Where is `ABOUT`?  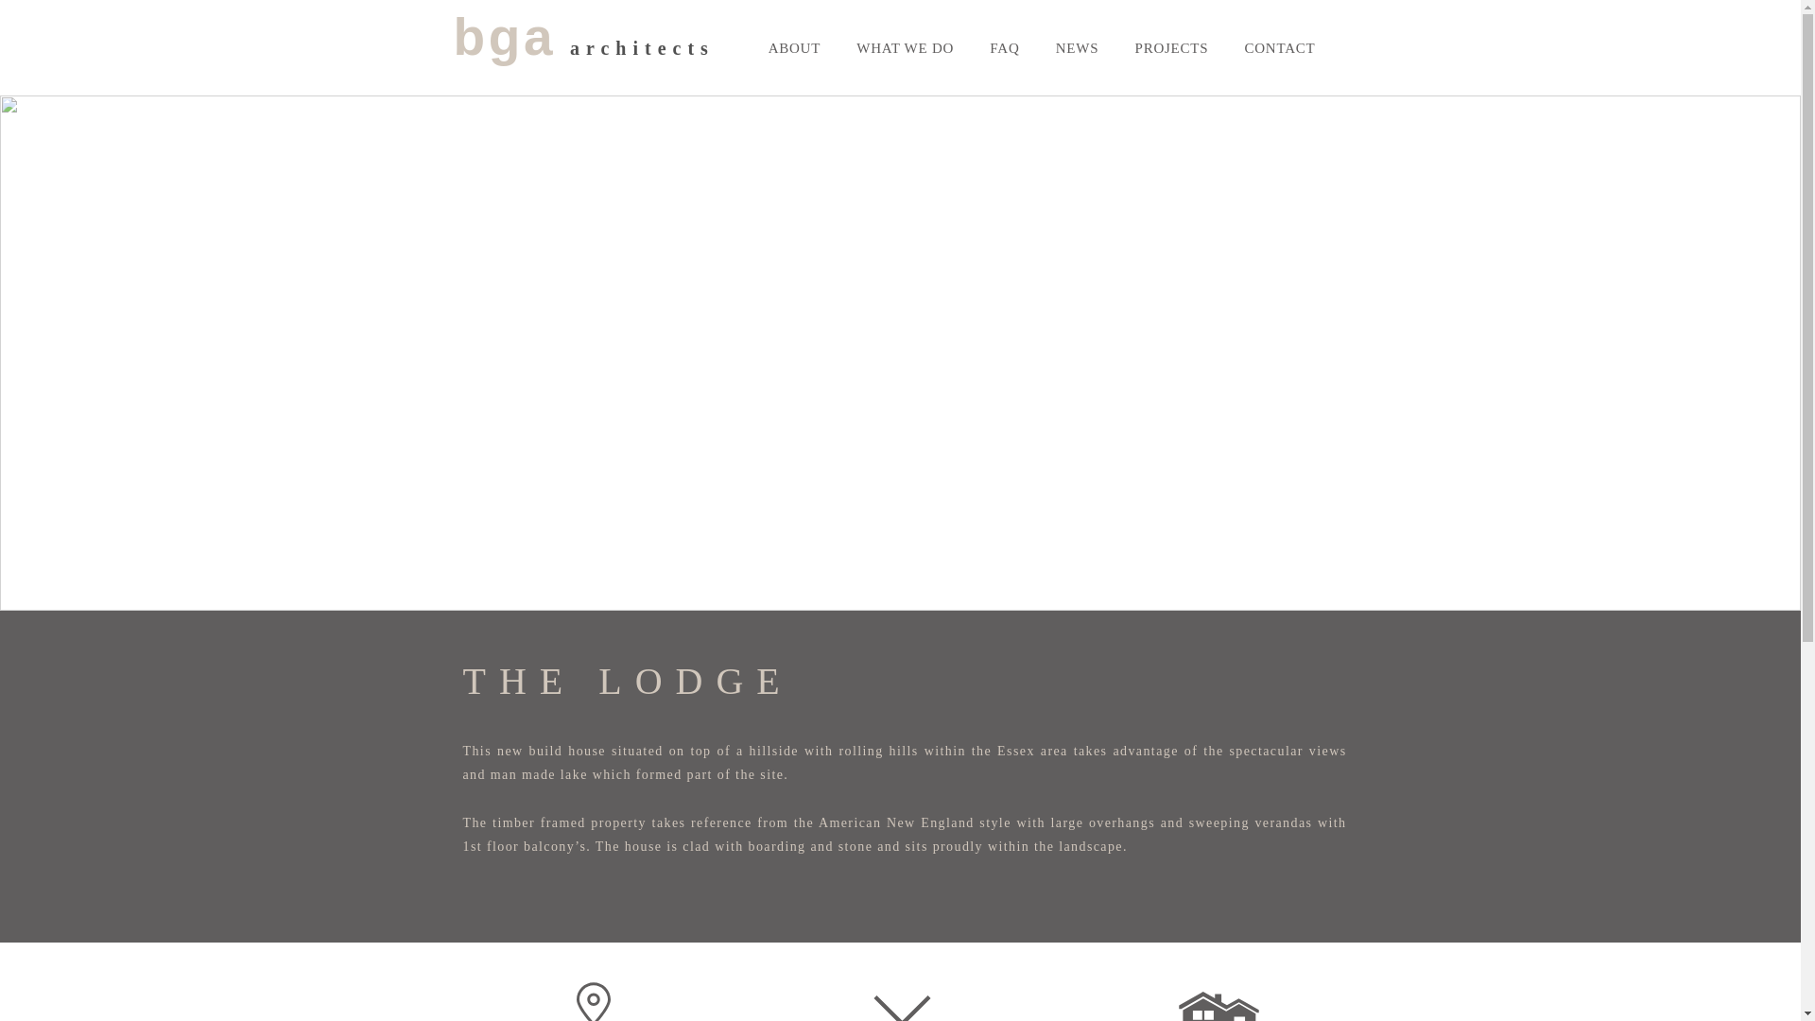
ABOUT is located at coordinates (794, 49).